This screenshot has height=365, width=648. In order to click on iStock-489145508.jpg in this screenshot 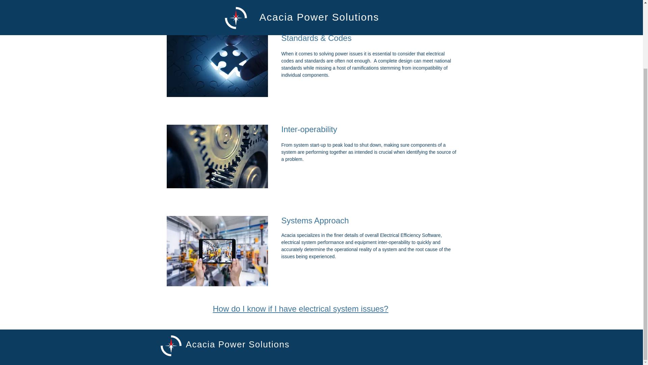, I will do `click(217, 65)`.